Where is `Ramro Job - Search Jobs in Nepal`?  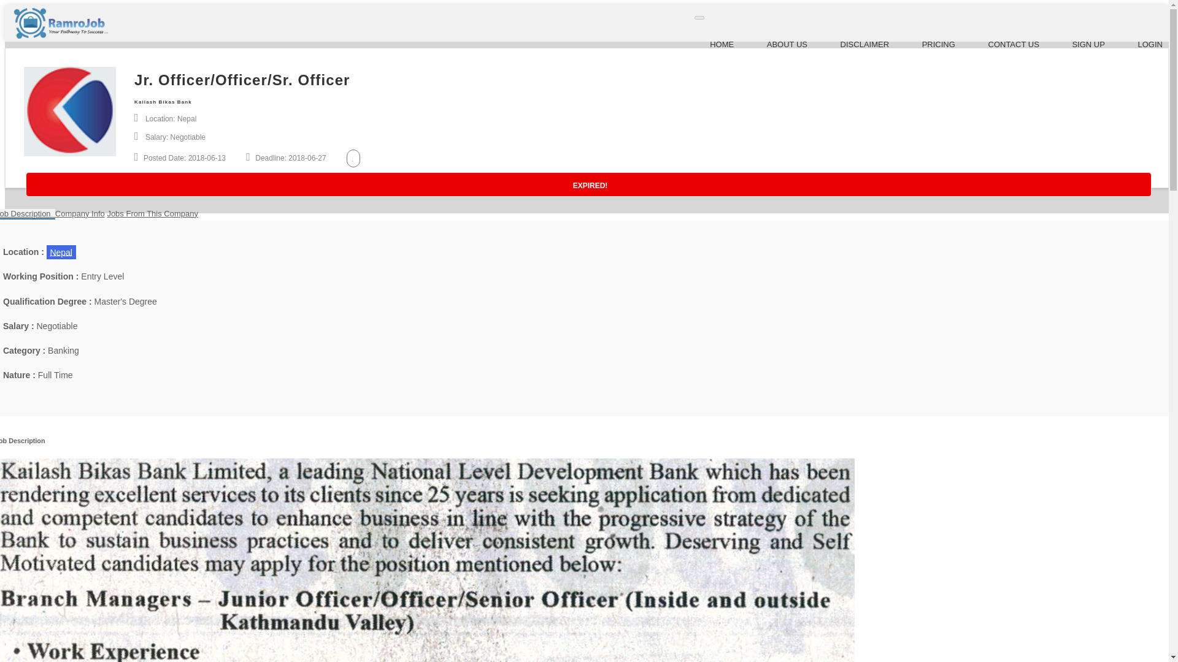 Ramro Job - Search Jobs in Nepal is located at coordinates (60, 36).